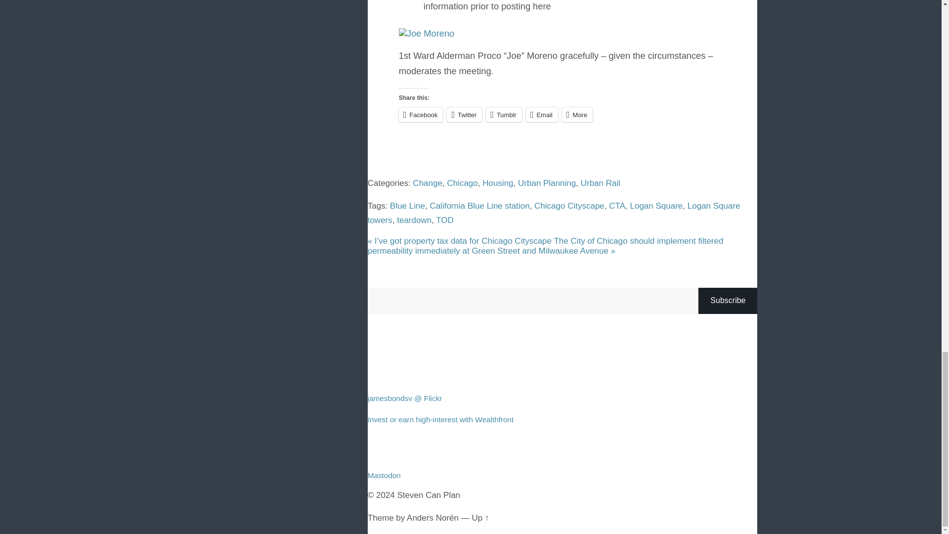 The image size is (949, 534). What do you see at coordinates (426, 33) in the screenshot?
I see `Untitled by Steven Vance, on Flickr` at bounding box center [426, 33].